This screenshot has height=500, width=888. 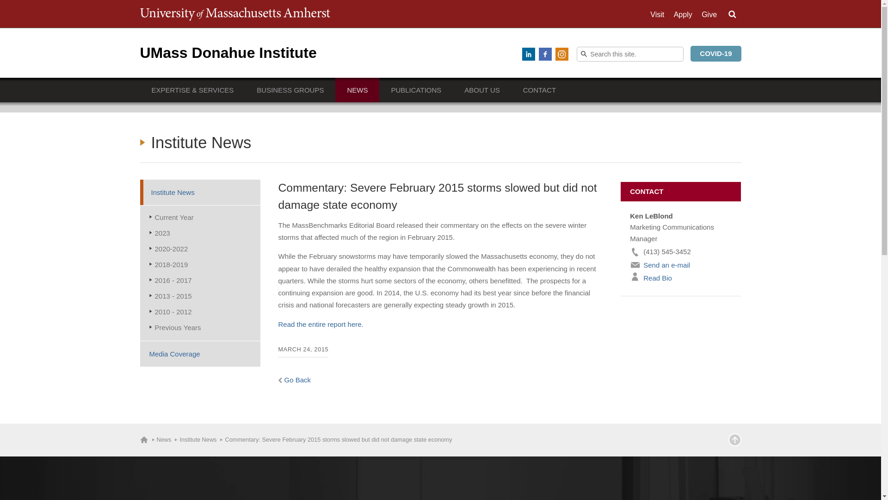 I want to click on Search UMass.edu, so click(x=732, y=14).